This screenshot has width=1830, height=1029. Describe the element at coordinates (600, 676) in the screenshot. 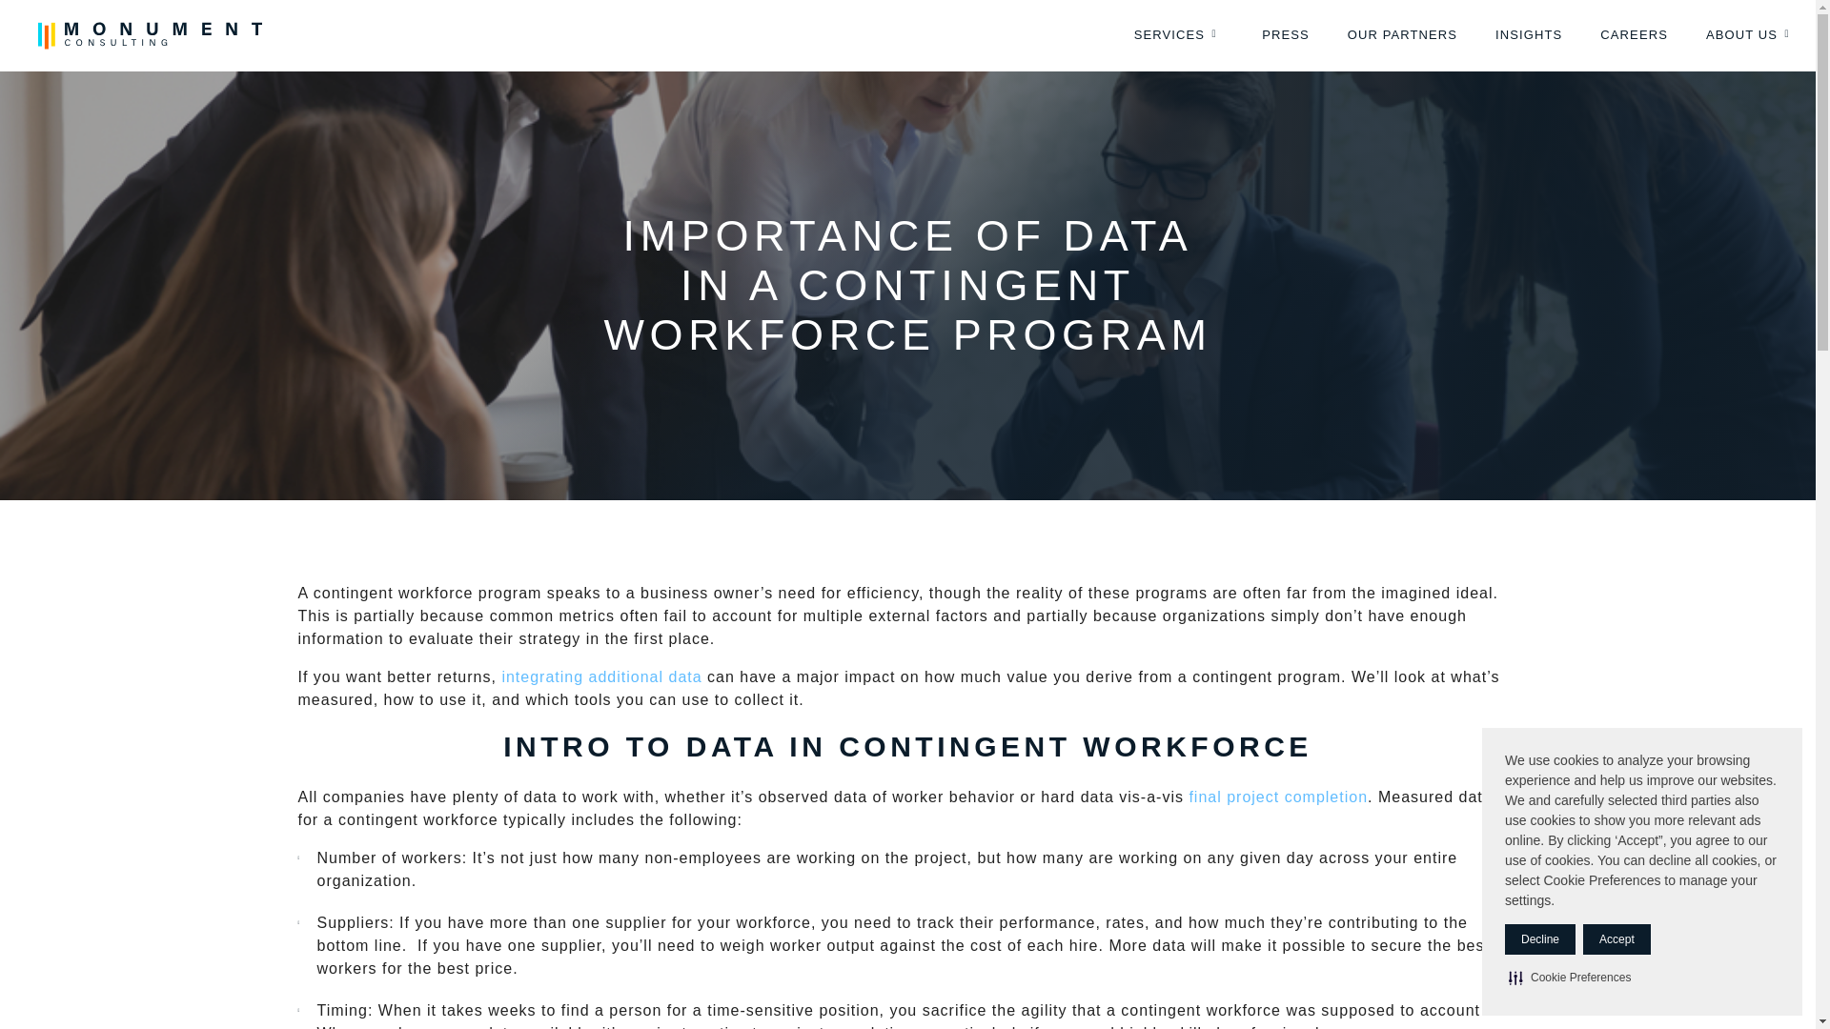

I see `integrating additional data` at that location.